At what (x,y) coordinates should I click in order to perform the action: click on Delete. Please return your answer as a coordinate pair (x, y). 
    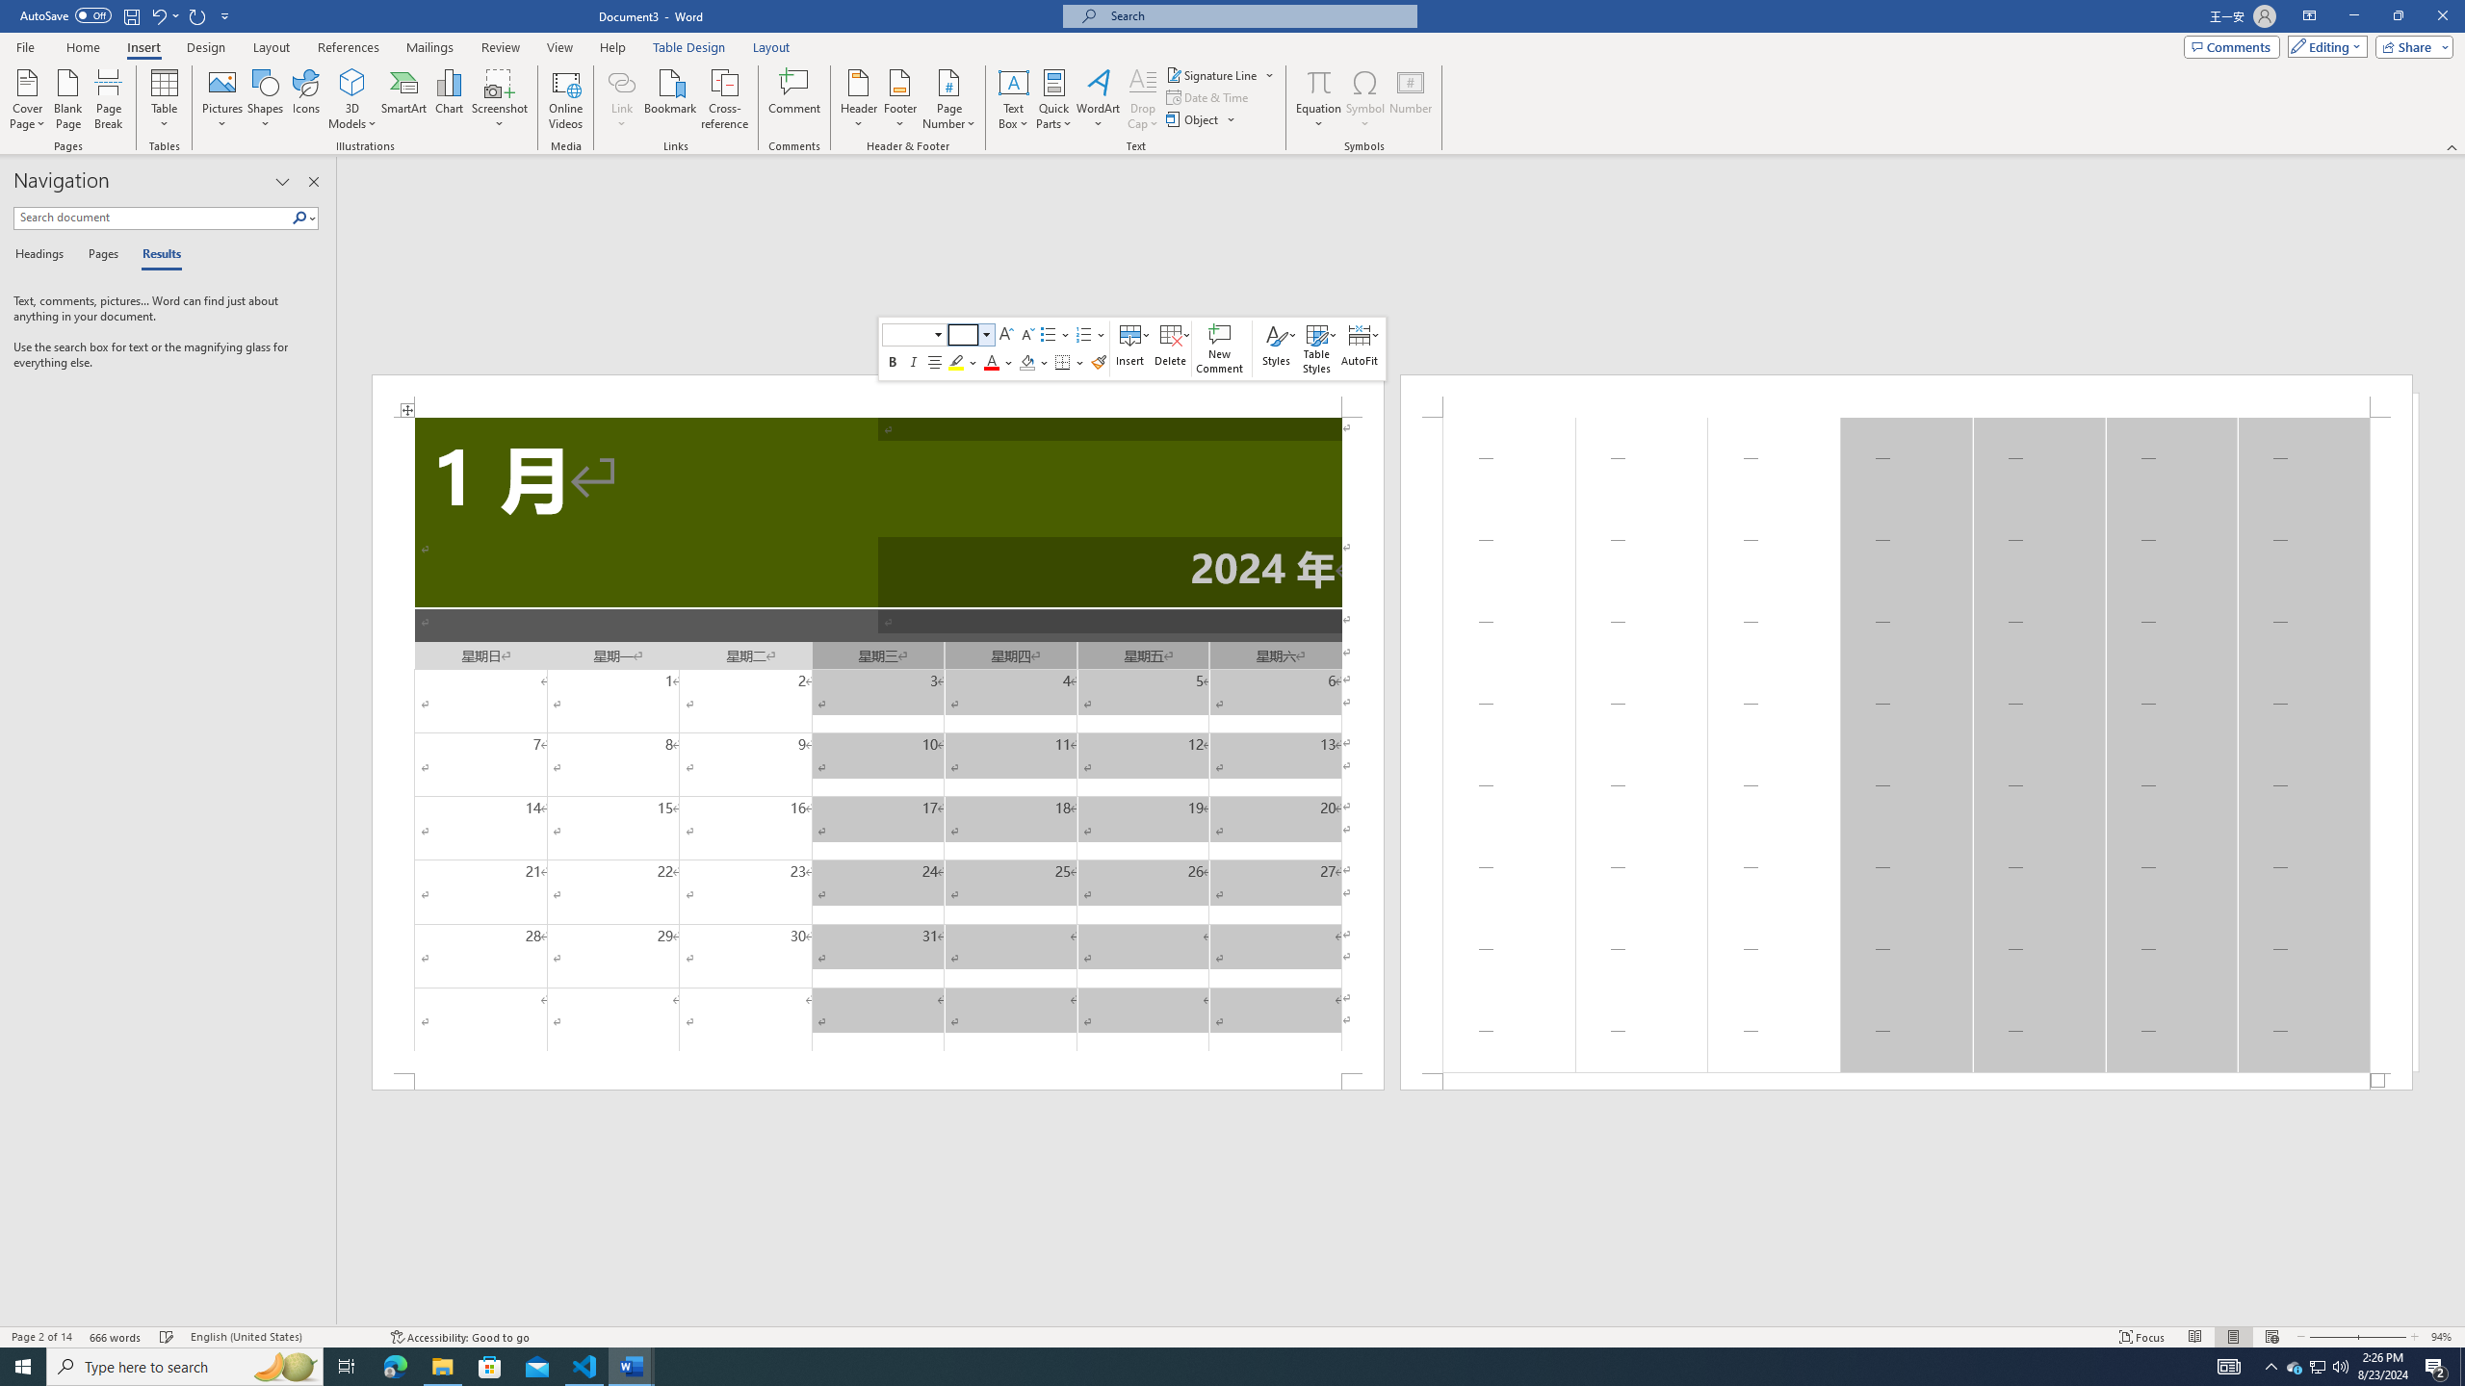
    Looking at the image, I should click on (1171, 348).